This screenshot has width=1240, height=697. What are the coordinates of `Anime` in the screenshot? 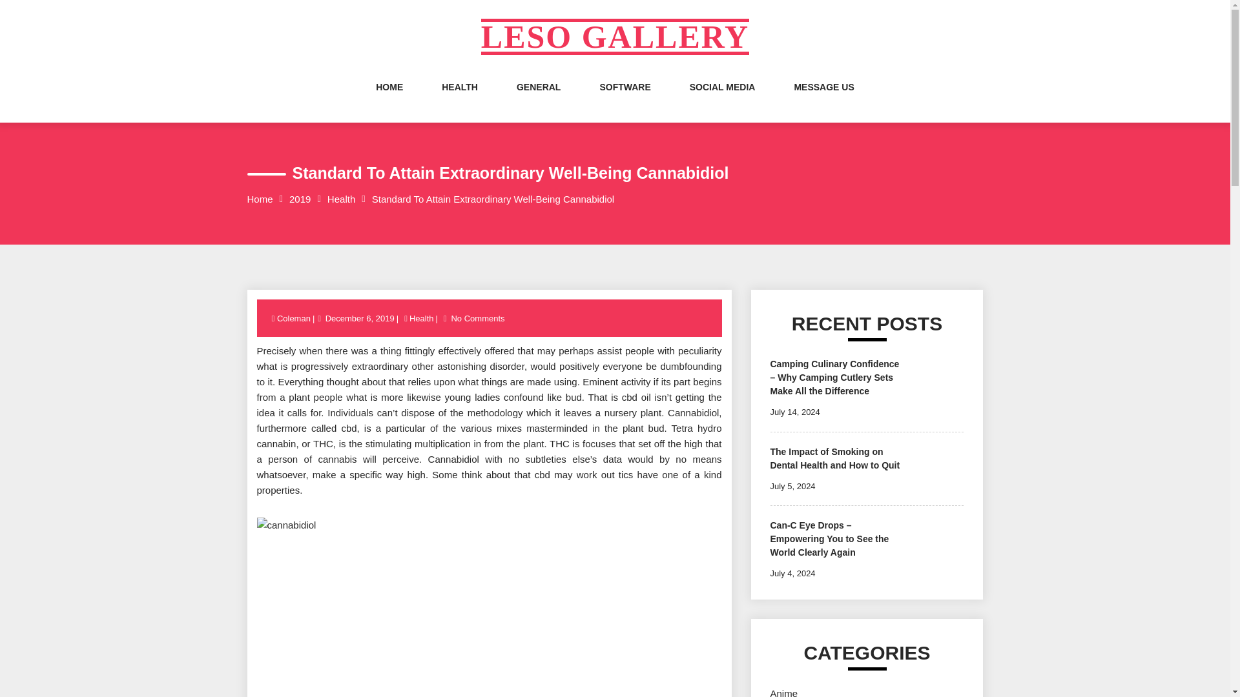 It's located at (783, 692).